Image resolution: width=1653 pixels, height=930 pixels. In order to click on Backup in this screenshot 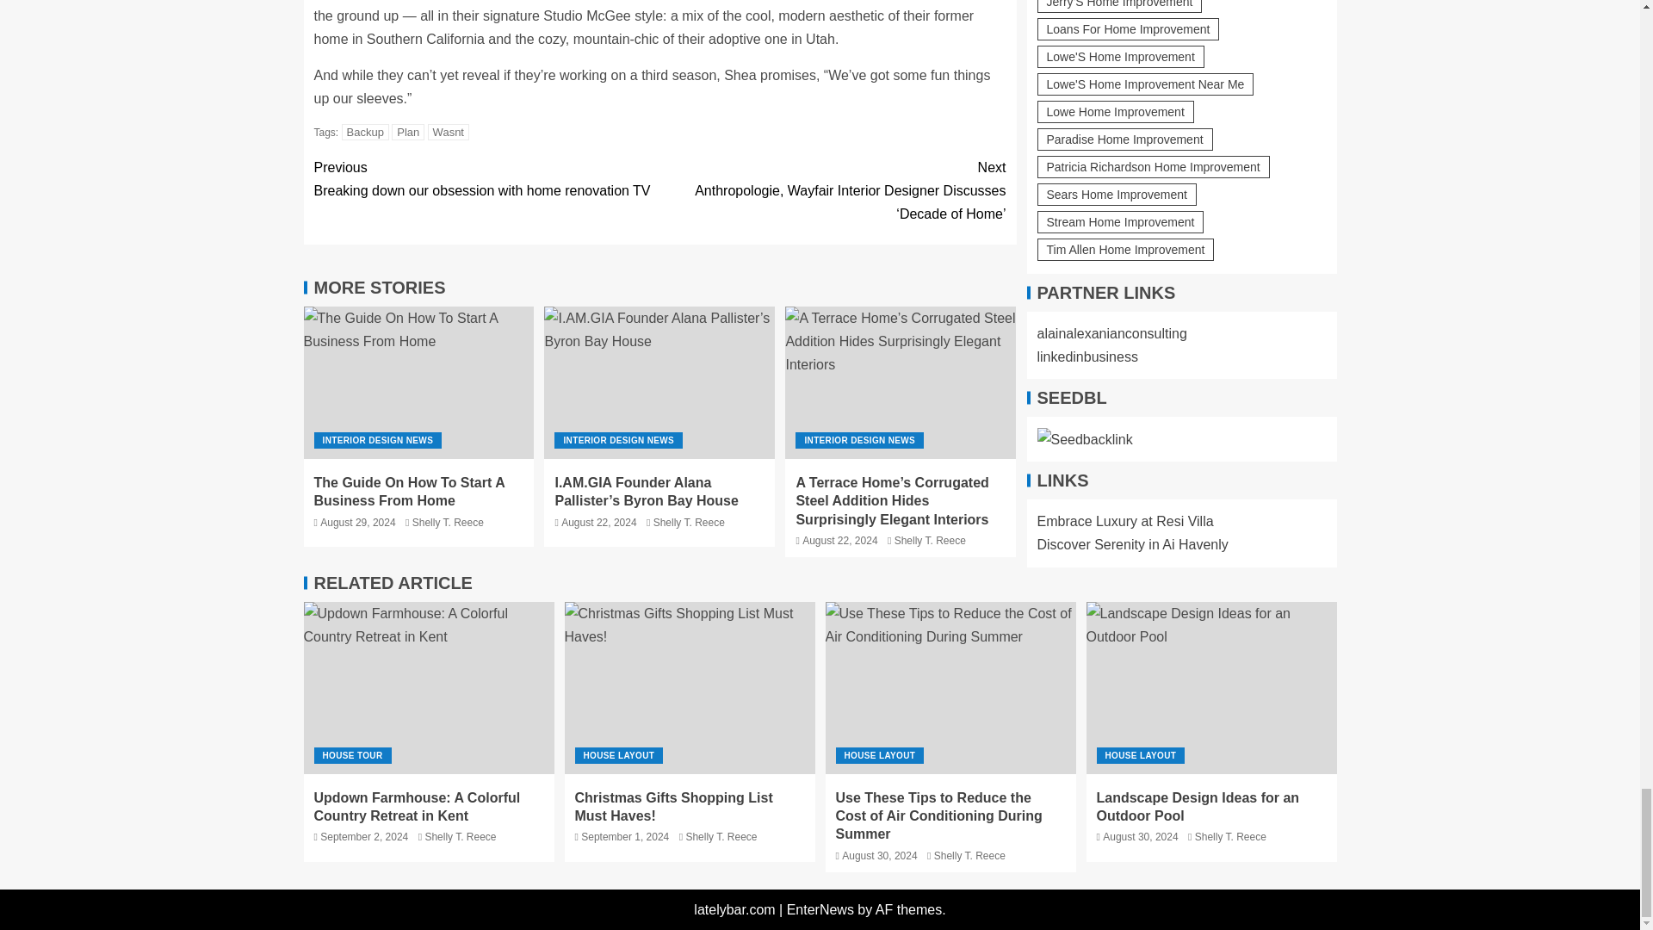, I will do `click(408, 132)`.